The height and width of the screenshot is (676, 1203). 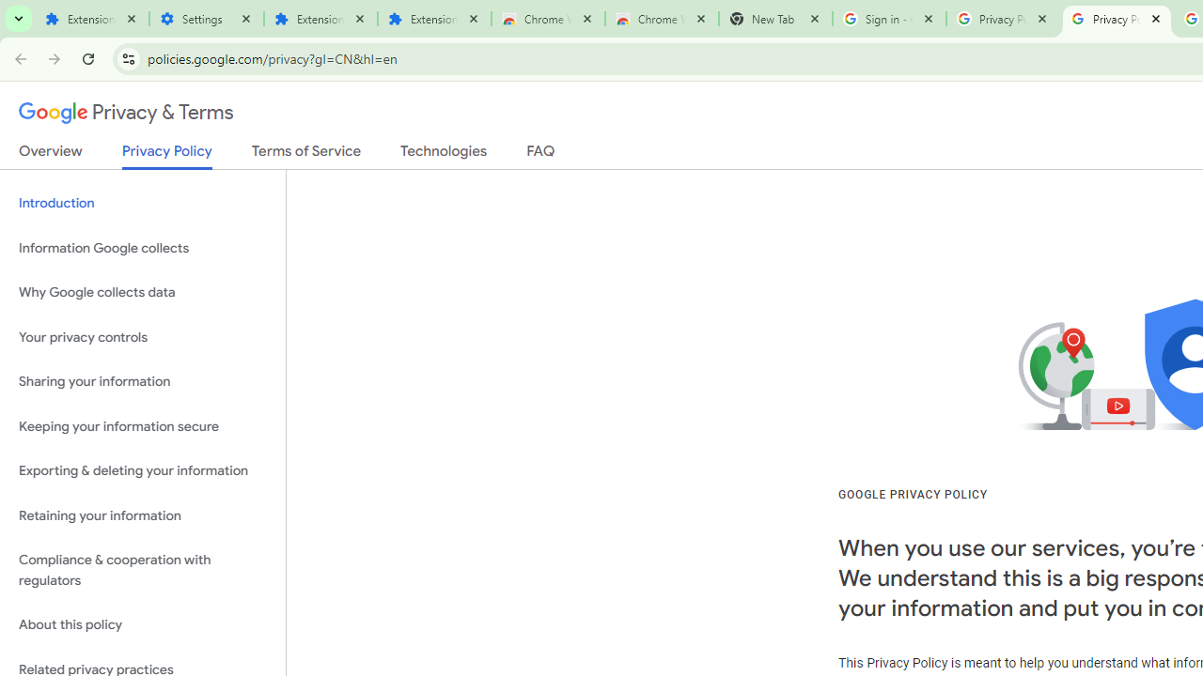 I want to click on New Tab, so click(x=775, y=19).